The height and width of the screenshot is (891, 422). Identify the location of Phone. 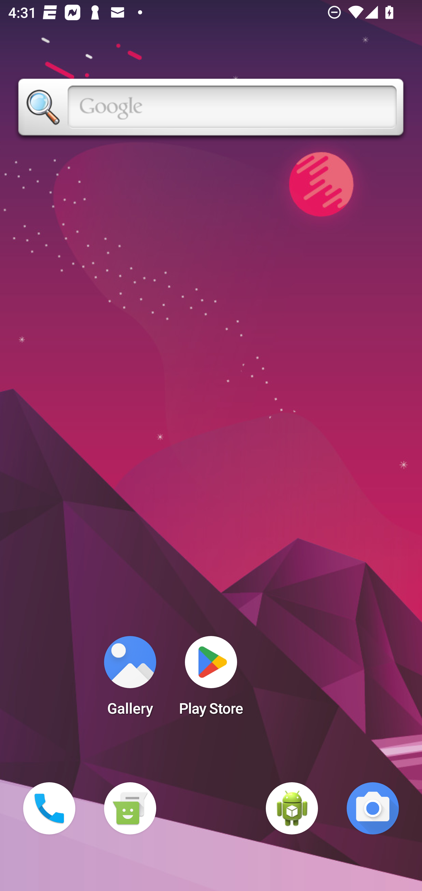
(49, 808).